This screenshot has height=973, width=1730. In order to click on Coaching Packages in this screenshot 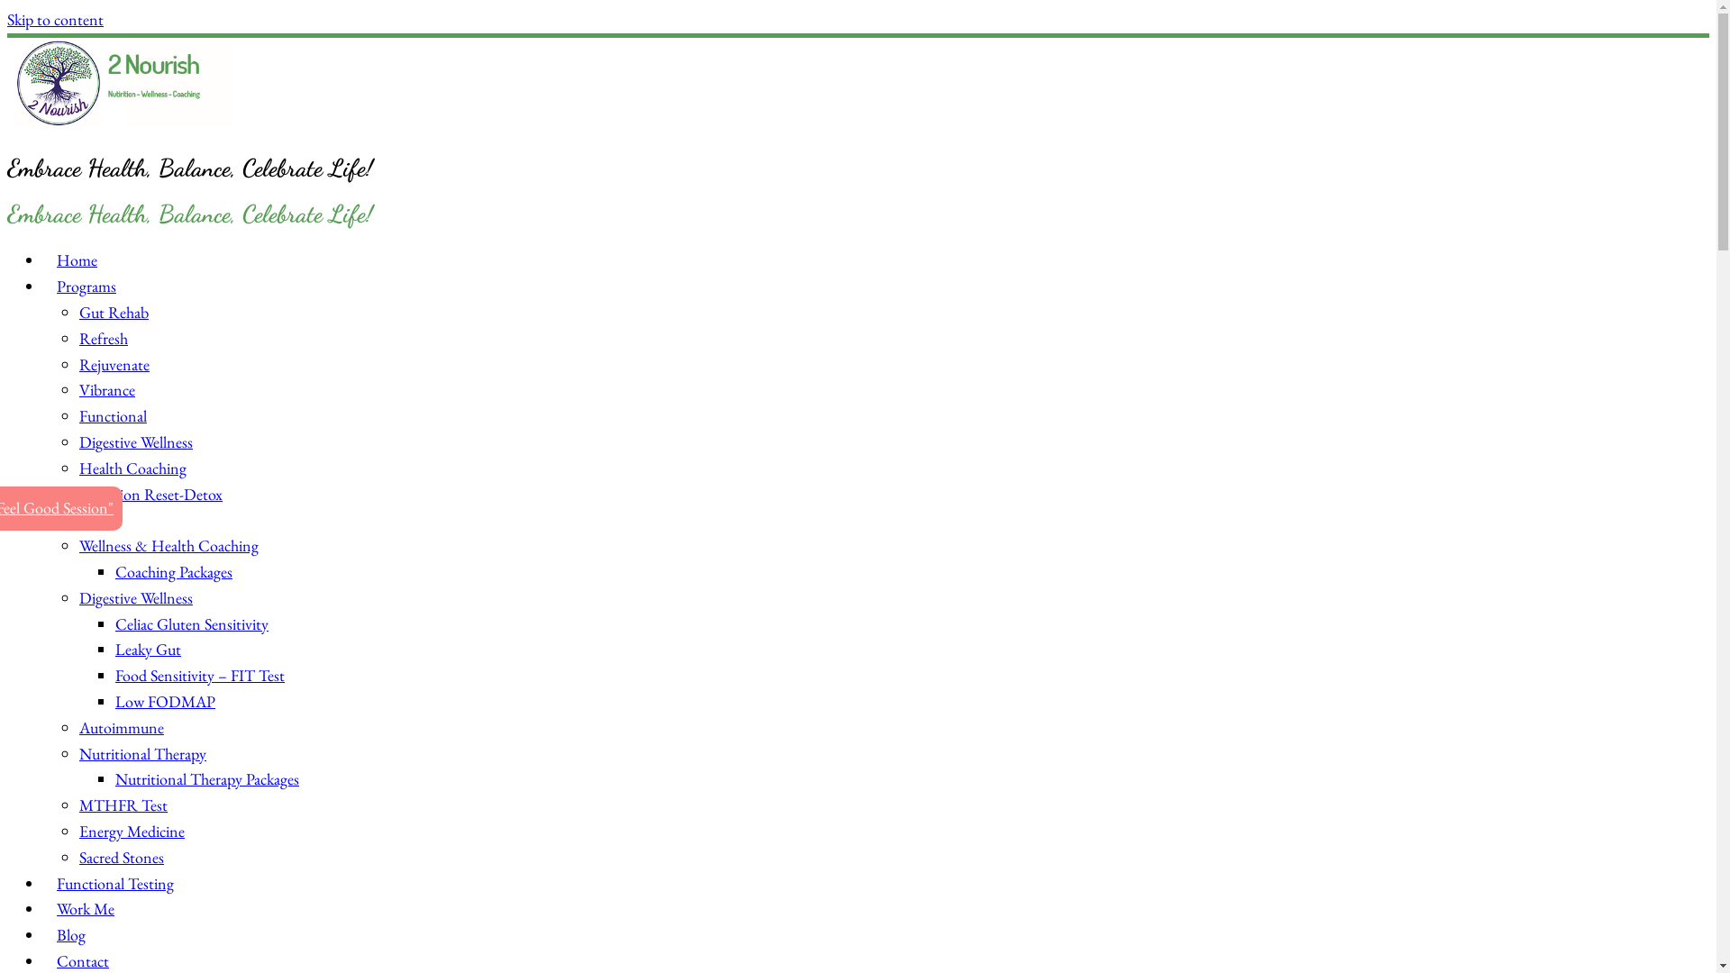, I will do `click(174, 571)`.